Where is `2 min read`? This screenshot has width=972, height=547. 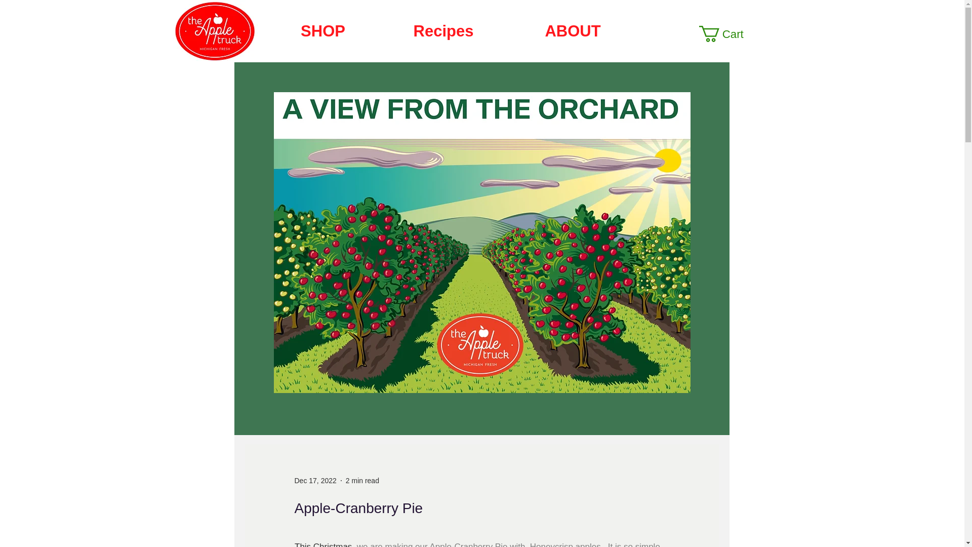 2 min read is located at coordinates (362, 480).